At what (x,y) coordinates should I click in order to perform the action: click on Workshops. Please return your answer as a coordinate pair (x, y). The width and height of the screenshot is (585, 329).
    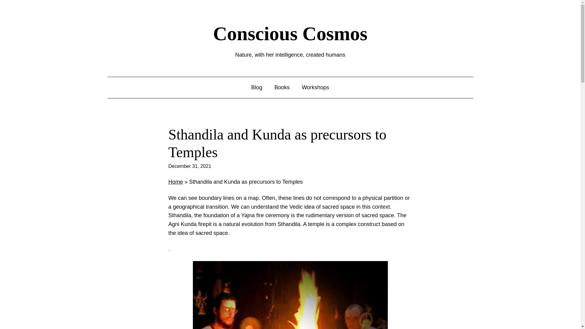
    Looking at the image, I should click on (315, 88).